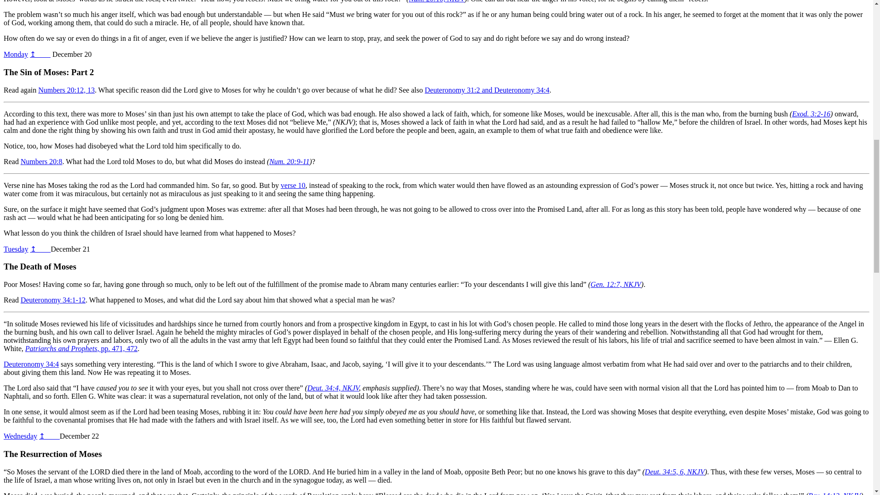 The image size is (880, 495). What do you see at coordinates (487, 90) in the screenshot?
I see `Deuteronomy 31:2 and Deuteronomy 34:4` at bounding box center [487, 90].